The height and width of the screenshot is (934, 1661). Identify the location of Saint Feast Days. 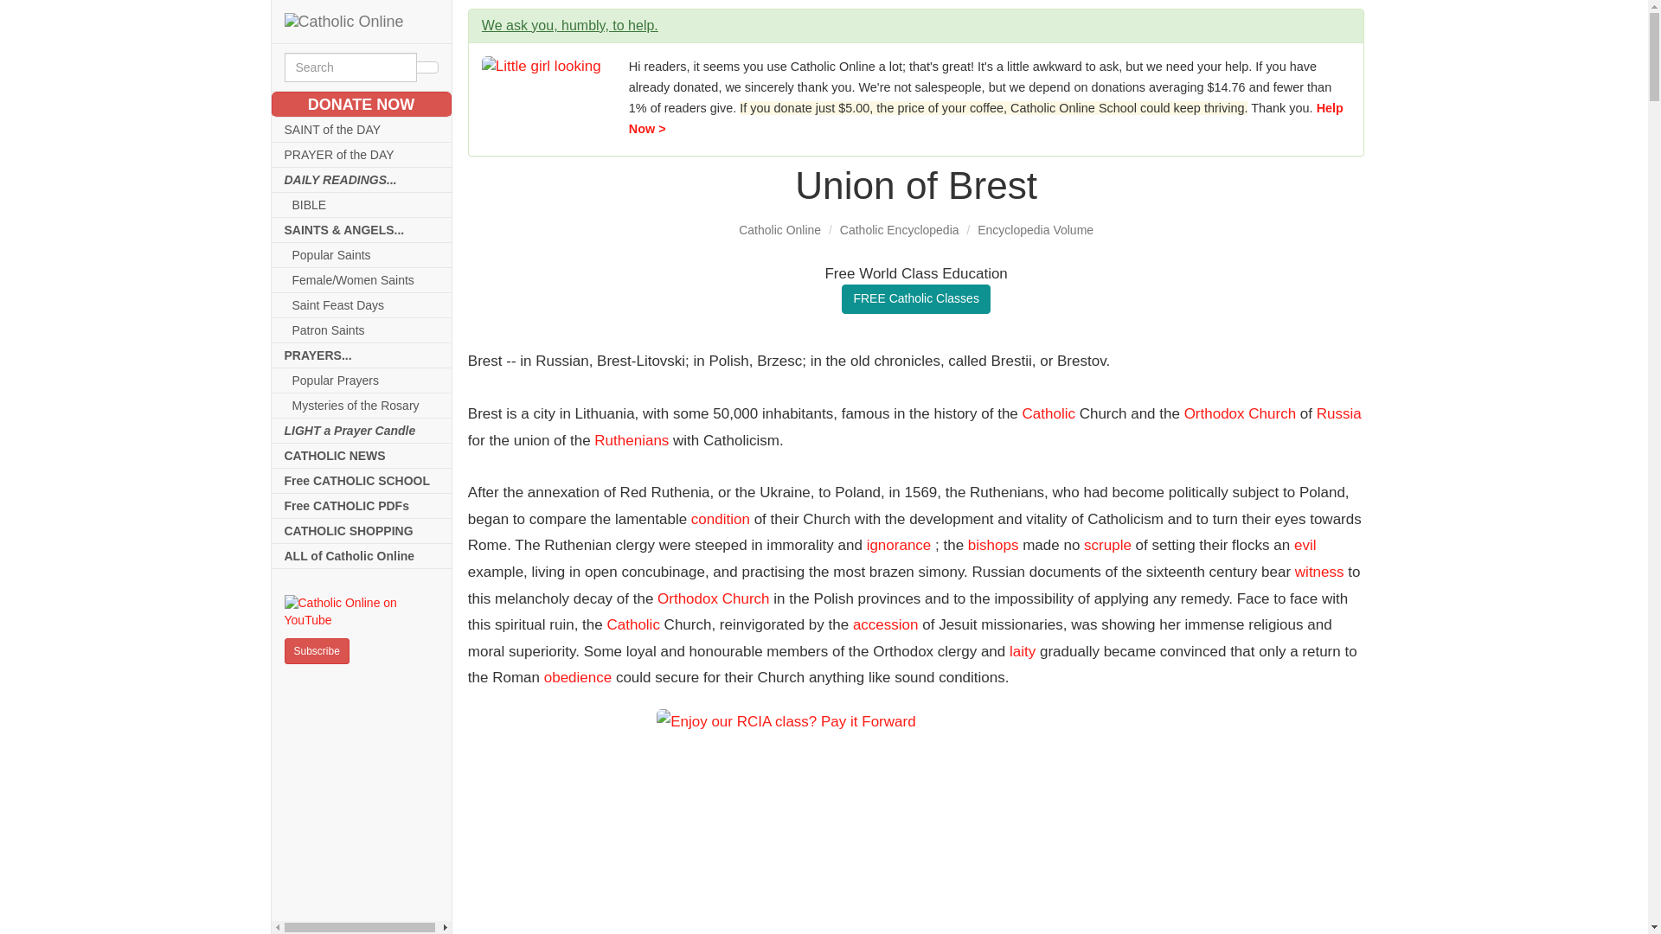
(362, 306).